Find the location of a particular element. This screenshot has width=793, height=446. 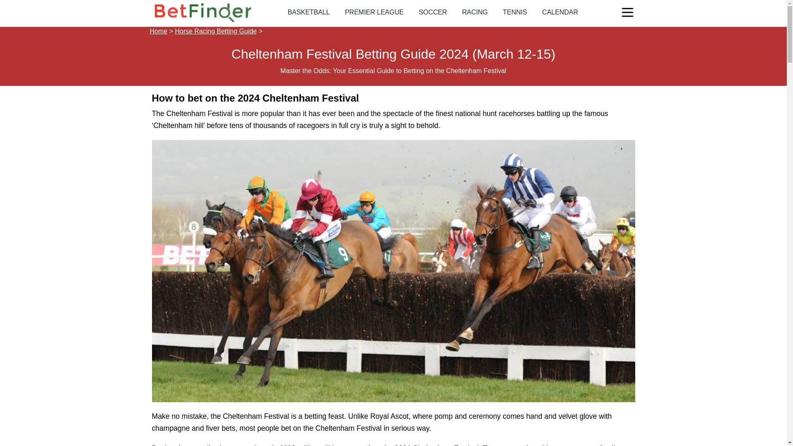

PREMIER LEAGUE is located at coordinates (374, 12).